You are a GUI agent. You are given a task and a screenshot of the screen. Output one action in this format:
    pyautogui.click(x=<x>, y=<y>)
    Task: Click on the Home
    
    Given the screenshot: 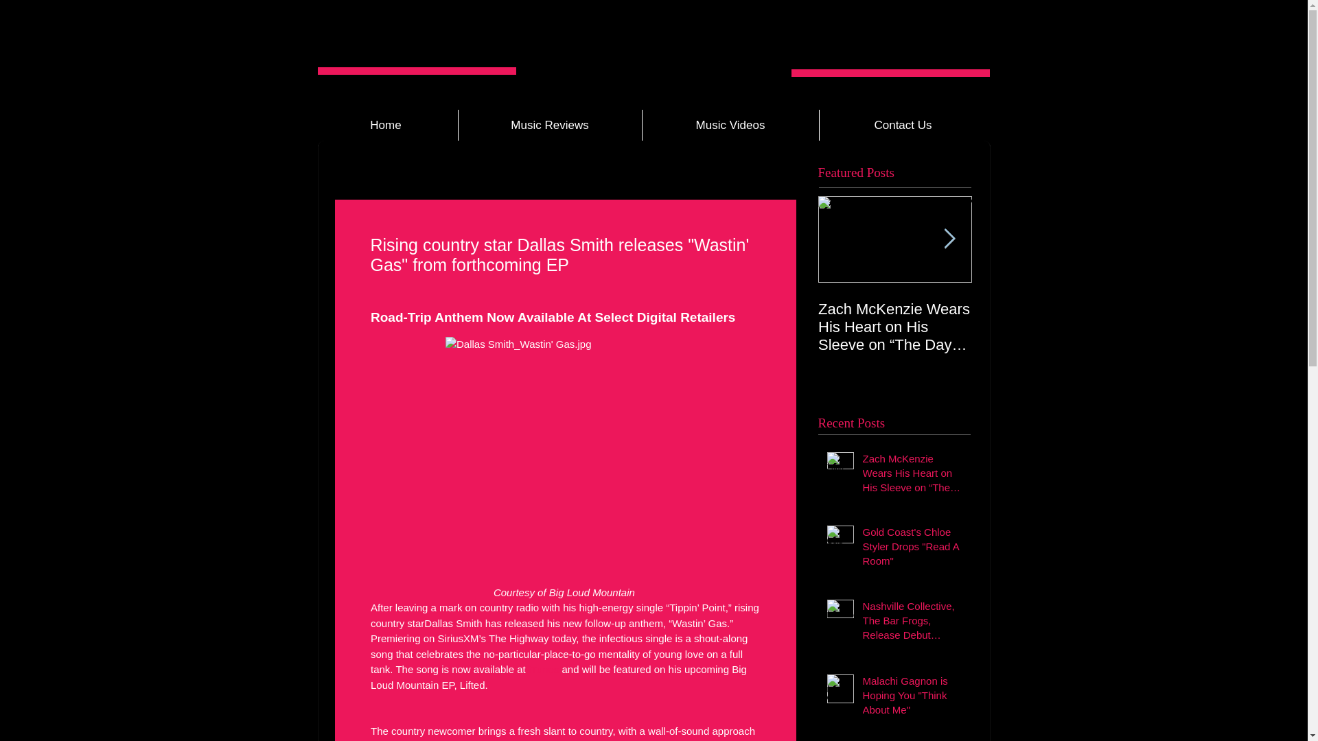 What is the action you would take?
    pyautogui.click(x=386, y=125)
    